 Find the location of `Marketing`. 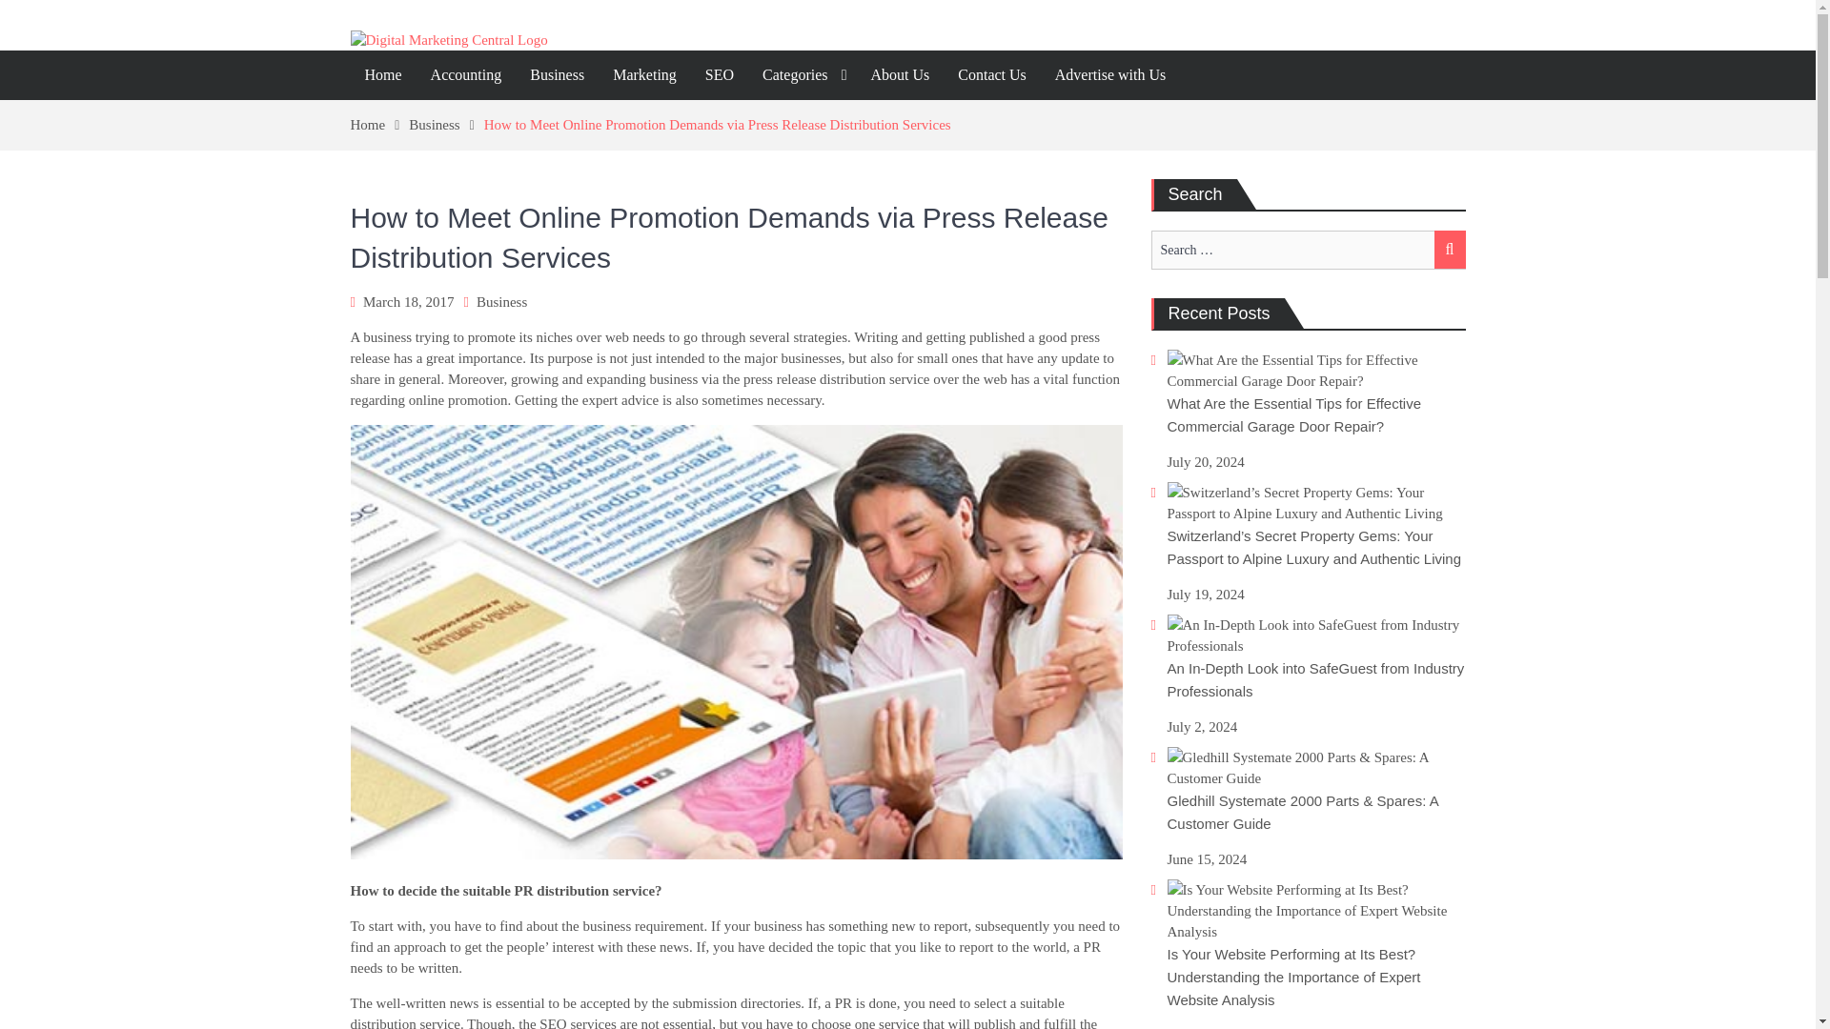

Marketing is located at coordinates (644, 74).